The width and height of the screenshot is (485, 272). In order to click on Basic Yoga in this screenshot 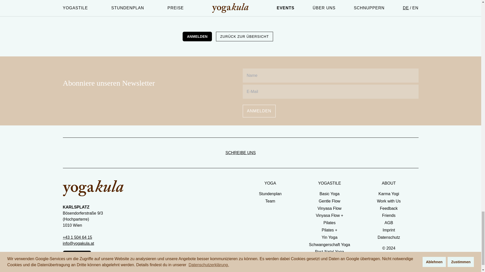, I will do `click(329, 194)`.